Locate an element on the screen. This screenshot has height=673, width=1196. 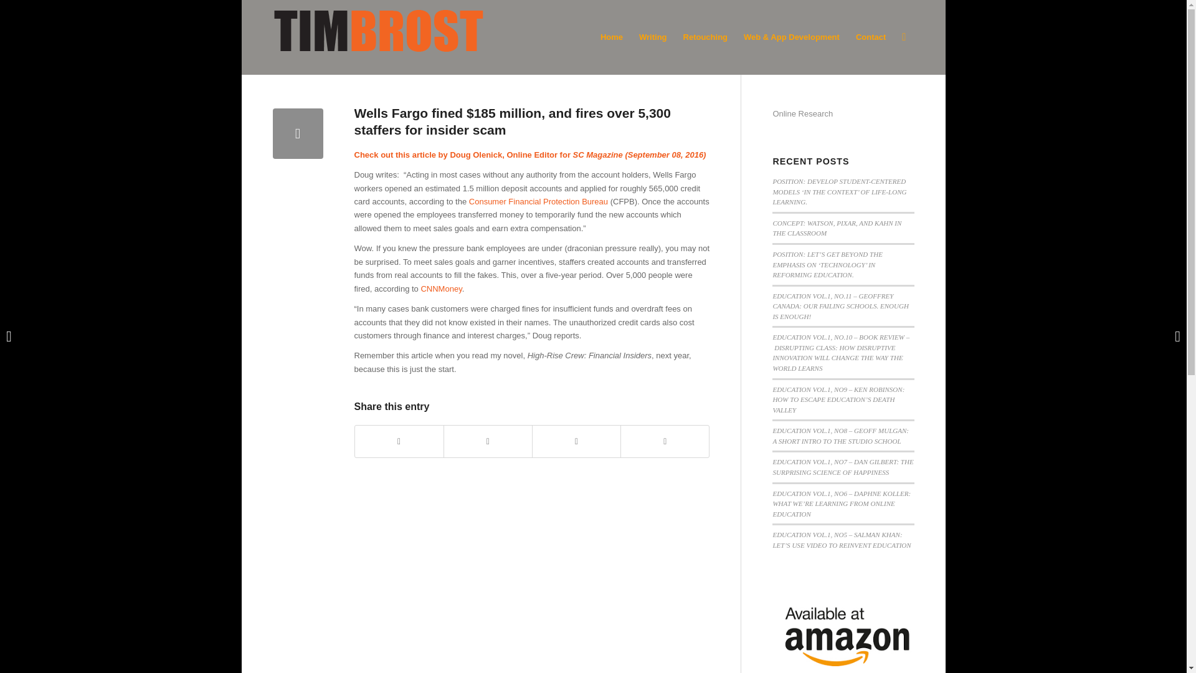
CNNMoney is located at coordinates (441, 288).